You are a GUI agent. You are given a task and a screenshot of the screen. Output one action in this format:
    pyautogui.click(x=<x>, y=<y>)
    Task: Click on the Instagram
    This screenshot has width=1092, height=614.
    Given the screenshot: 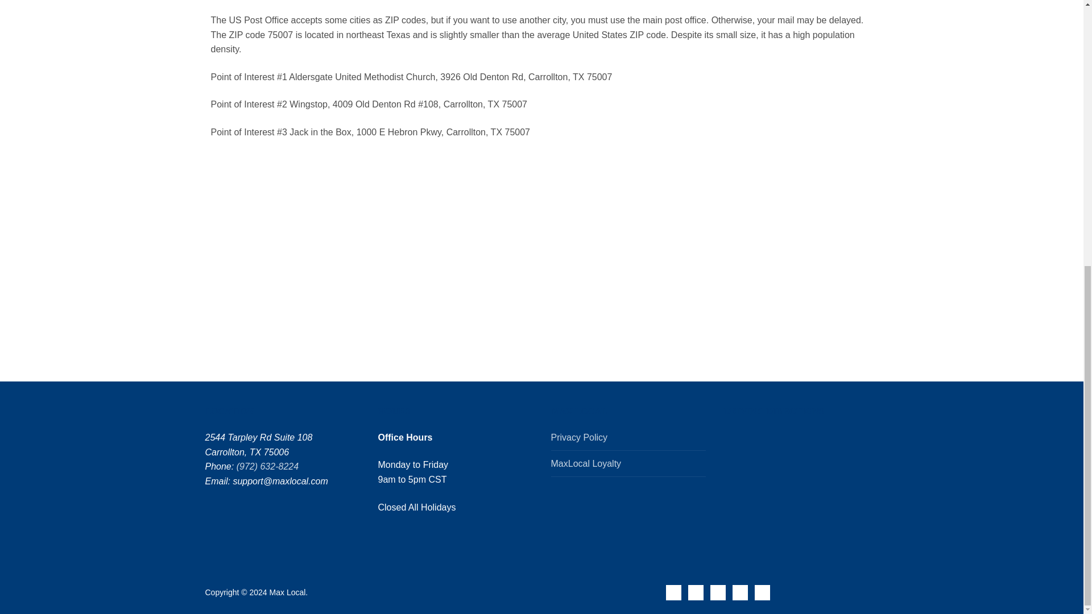 What is the action you would take?
    pyautogui.click(x=741, y=592)
    